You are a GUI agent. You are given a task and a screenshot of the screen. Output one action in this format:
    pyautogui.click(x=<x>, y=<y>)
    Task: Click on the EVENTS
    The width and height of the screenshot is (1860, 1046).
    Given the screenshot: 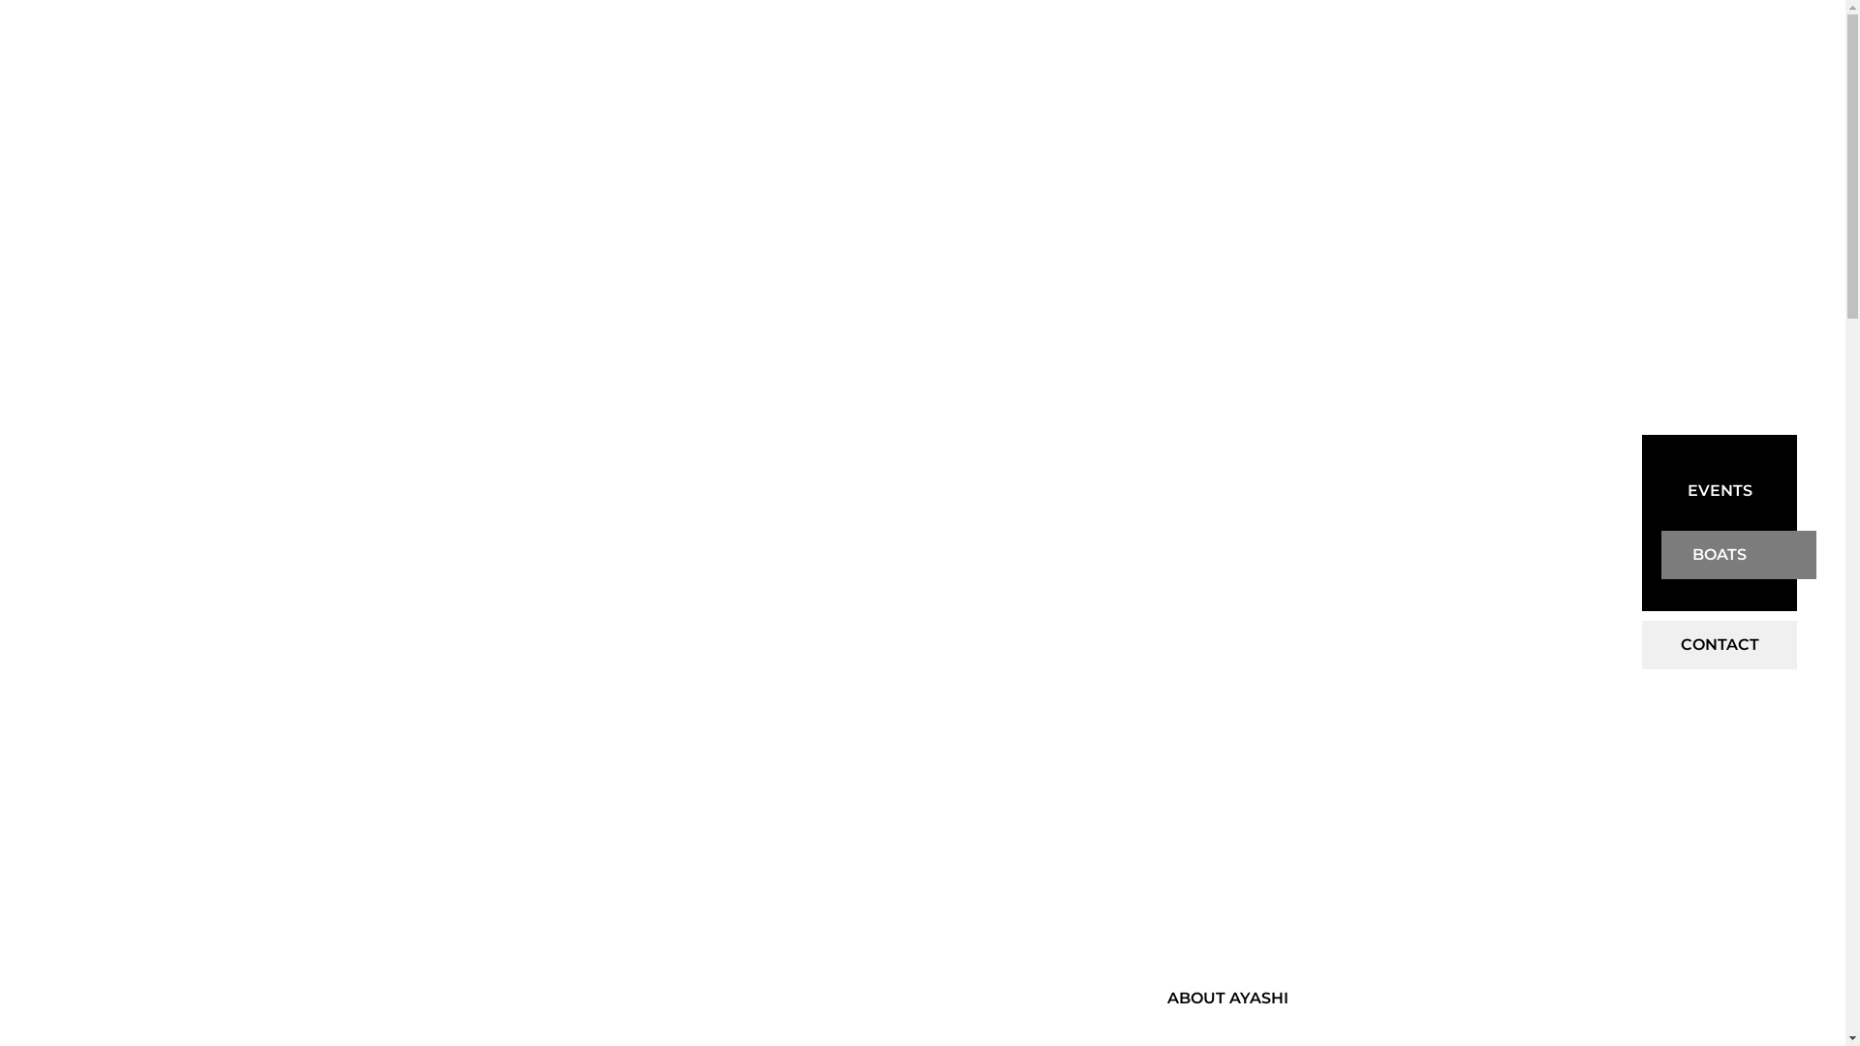 What is the action you would take?
    pyautogui.click(x=1720, y=491)
    